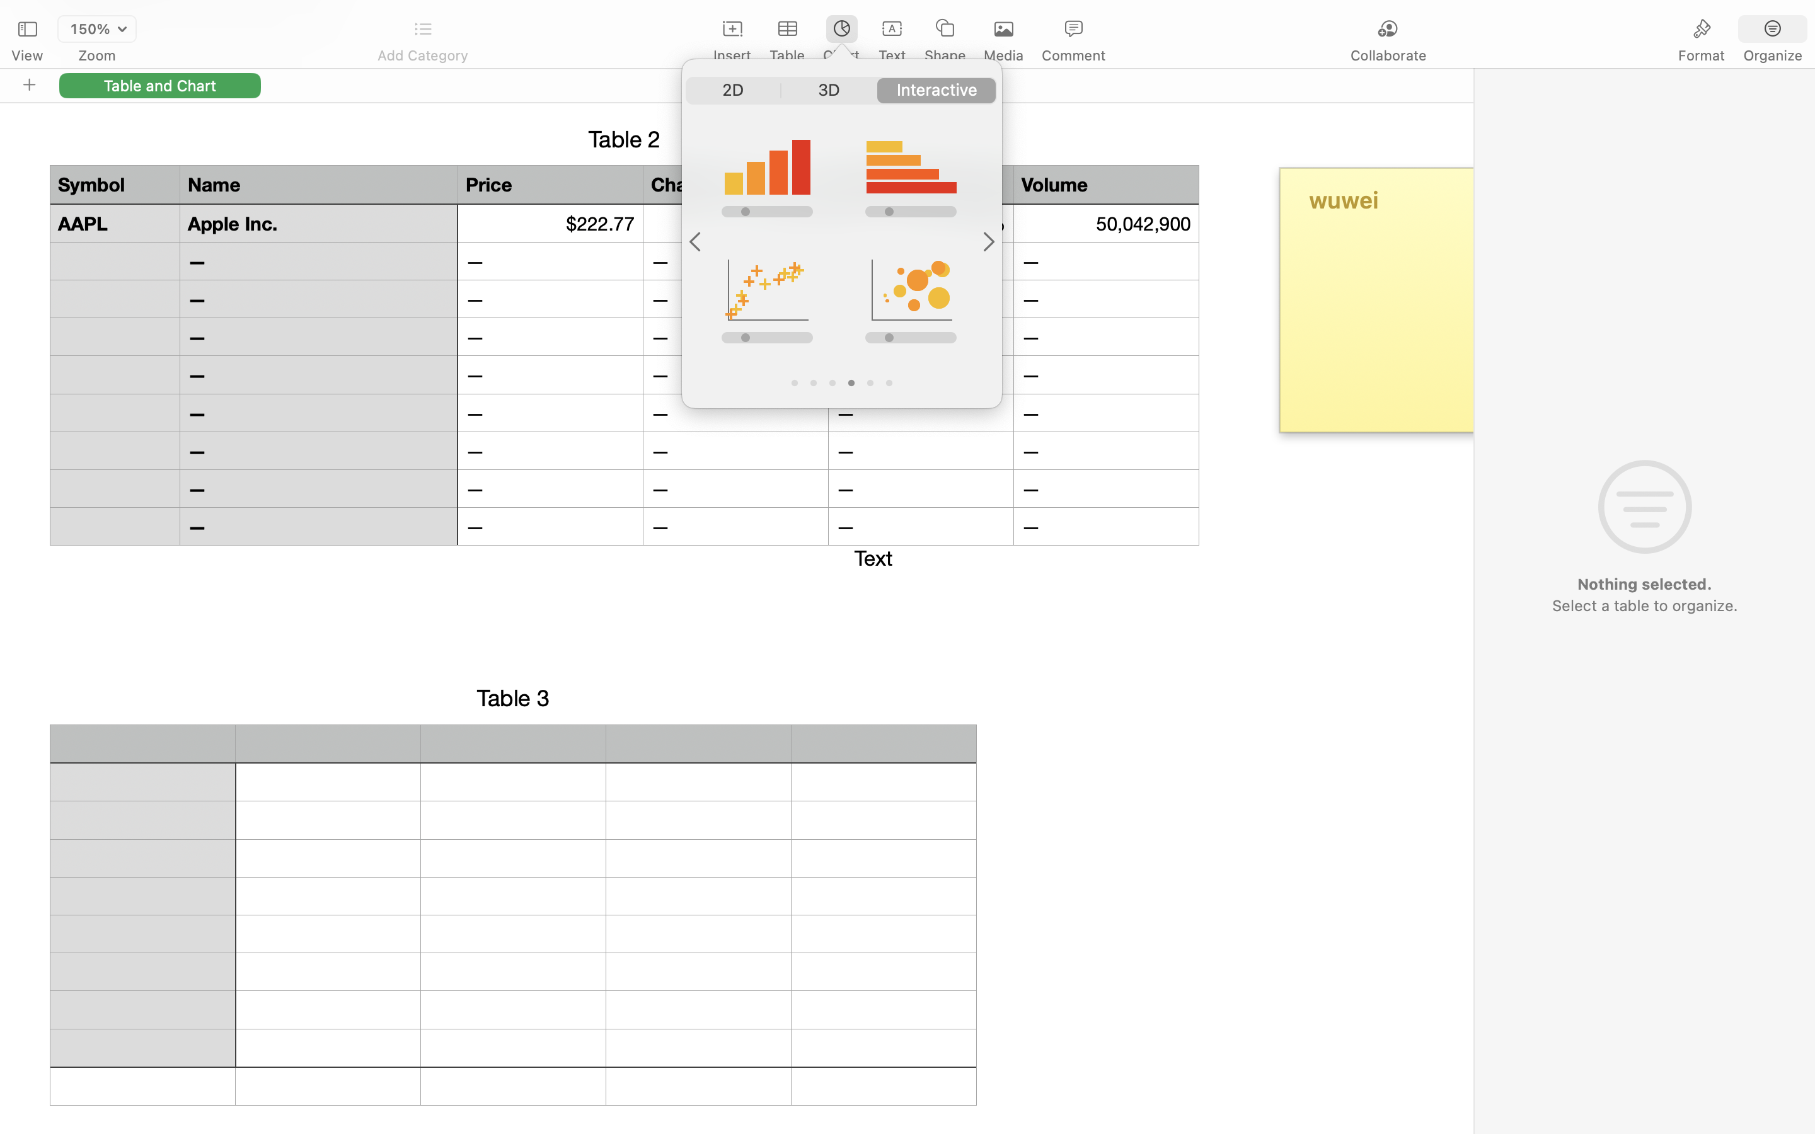 The height and width of the screenshot is (1134, 1815). Describe the element at coordinates (872, 16) in the screenshot. I see `Untitled` at that location.